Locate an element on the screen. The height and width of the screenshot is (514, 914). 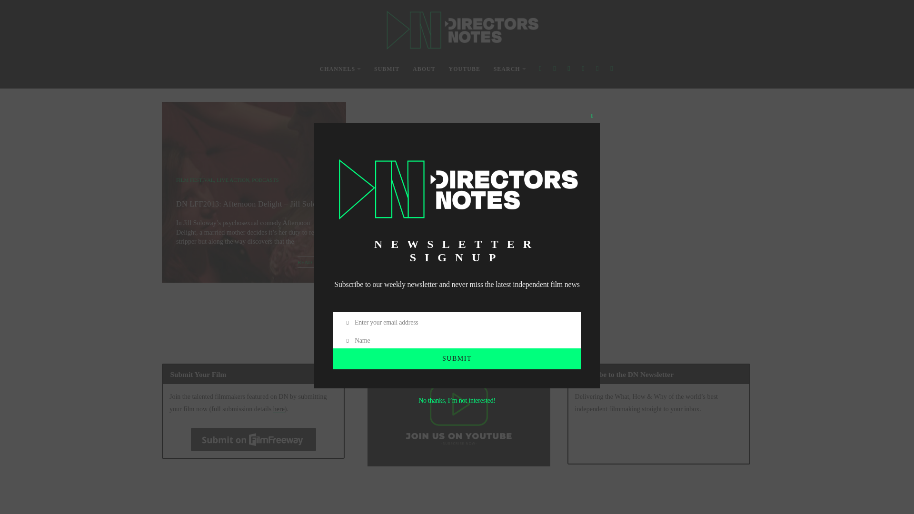
Directors Notes on YouTube is located at coordinates (458, 415).